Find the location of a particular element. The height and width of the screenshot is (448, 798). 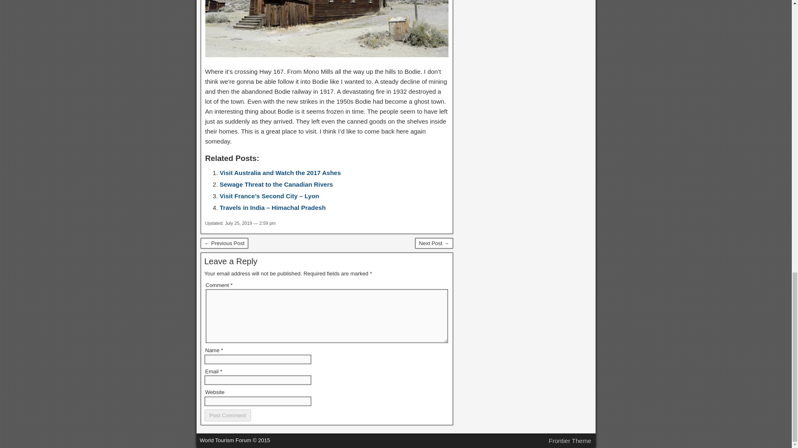

Visit Australia and Watch the 2017 Ashes is located at coordinates (280, 173).